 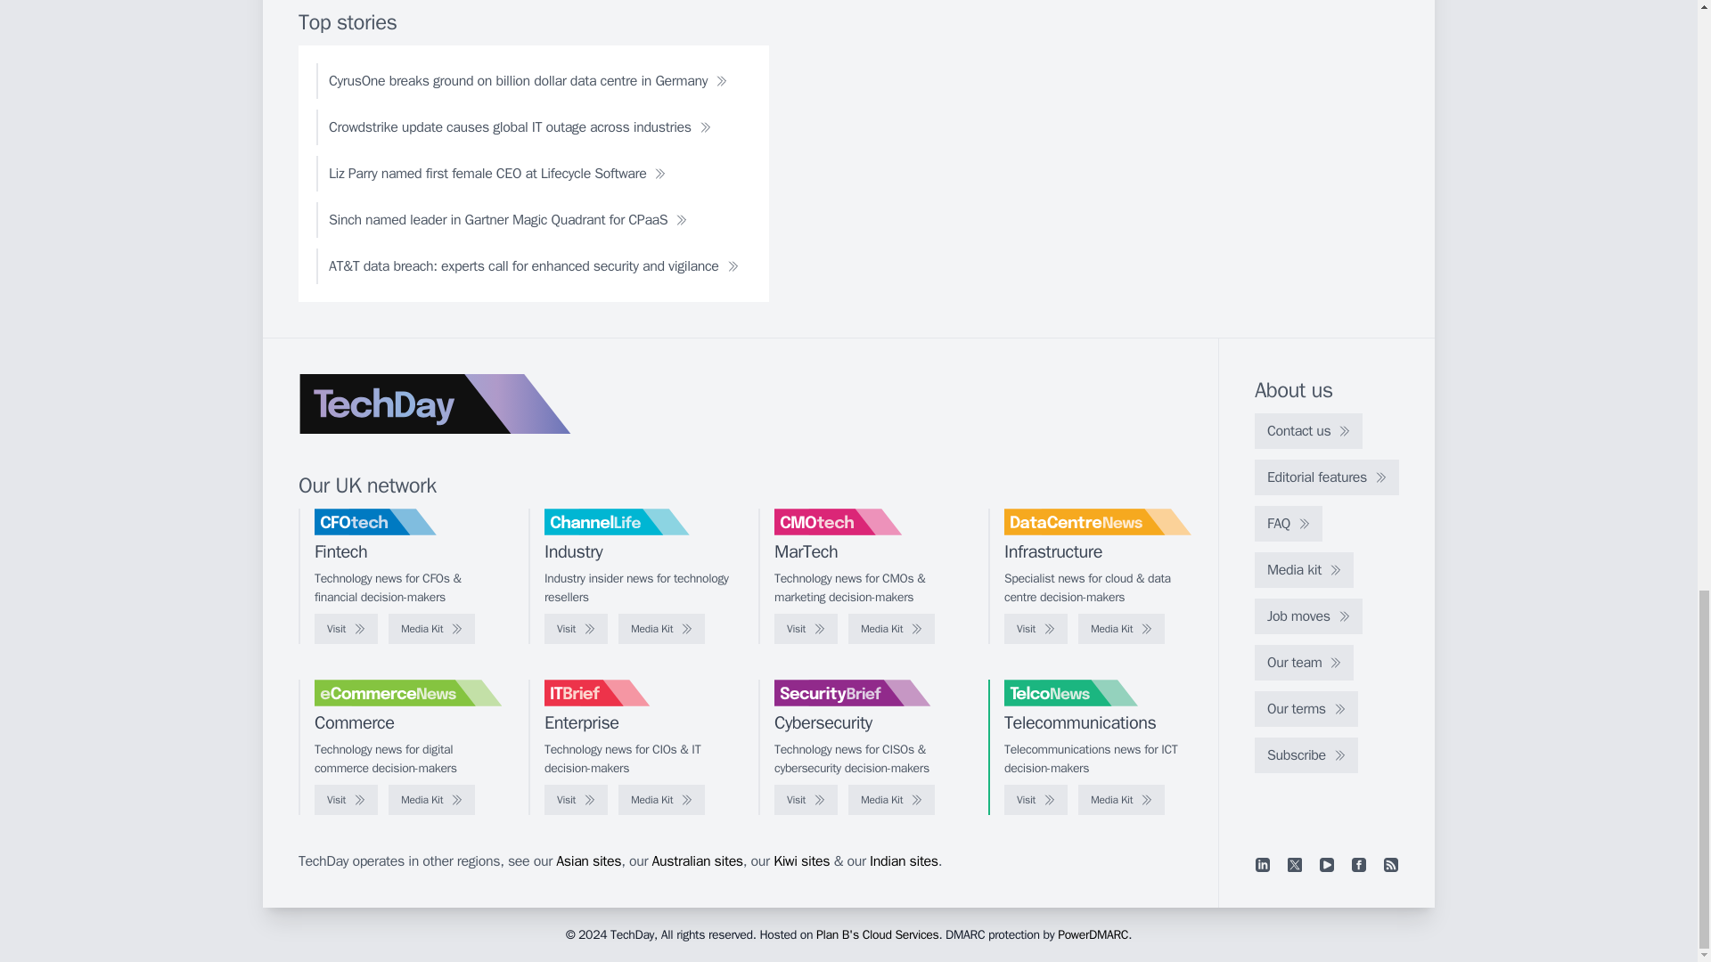 What do you see at coordinates (1036, 629) in the screenshot?
I see `Visit` at bounding box center [1036, 629].